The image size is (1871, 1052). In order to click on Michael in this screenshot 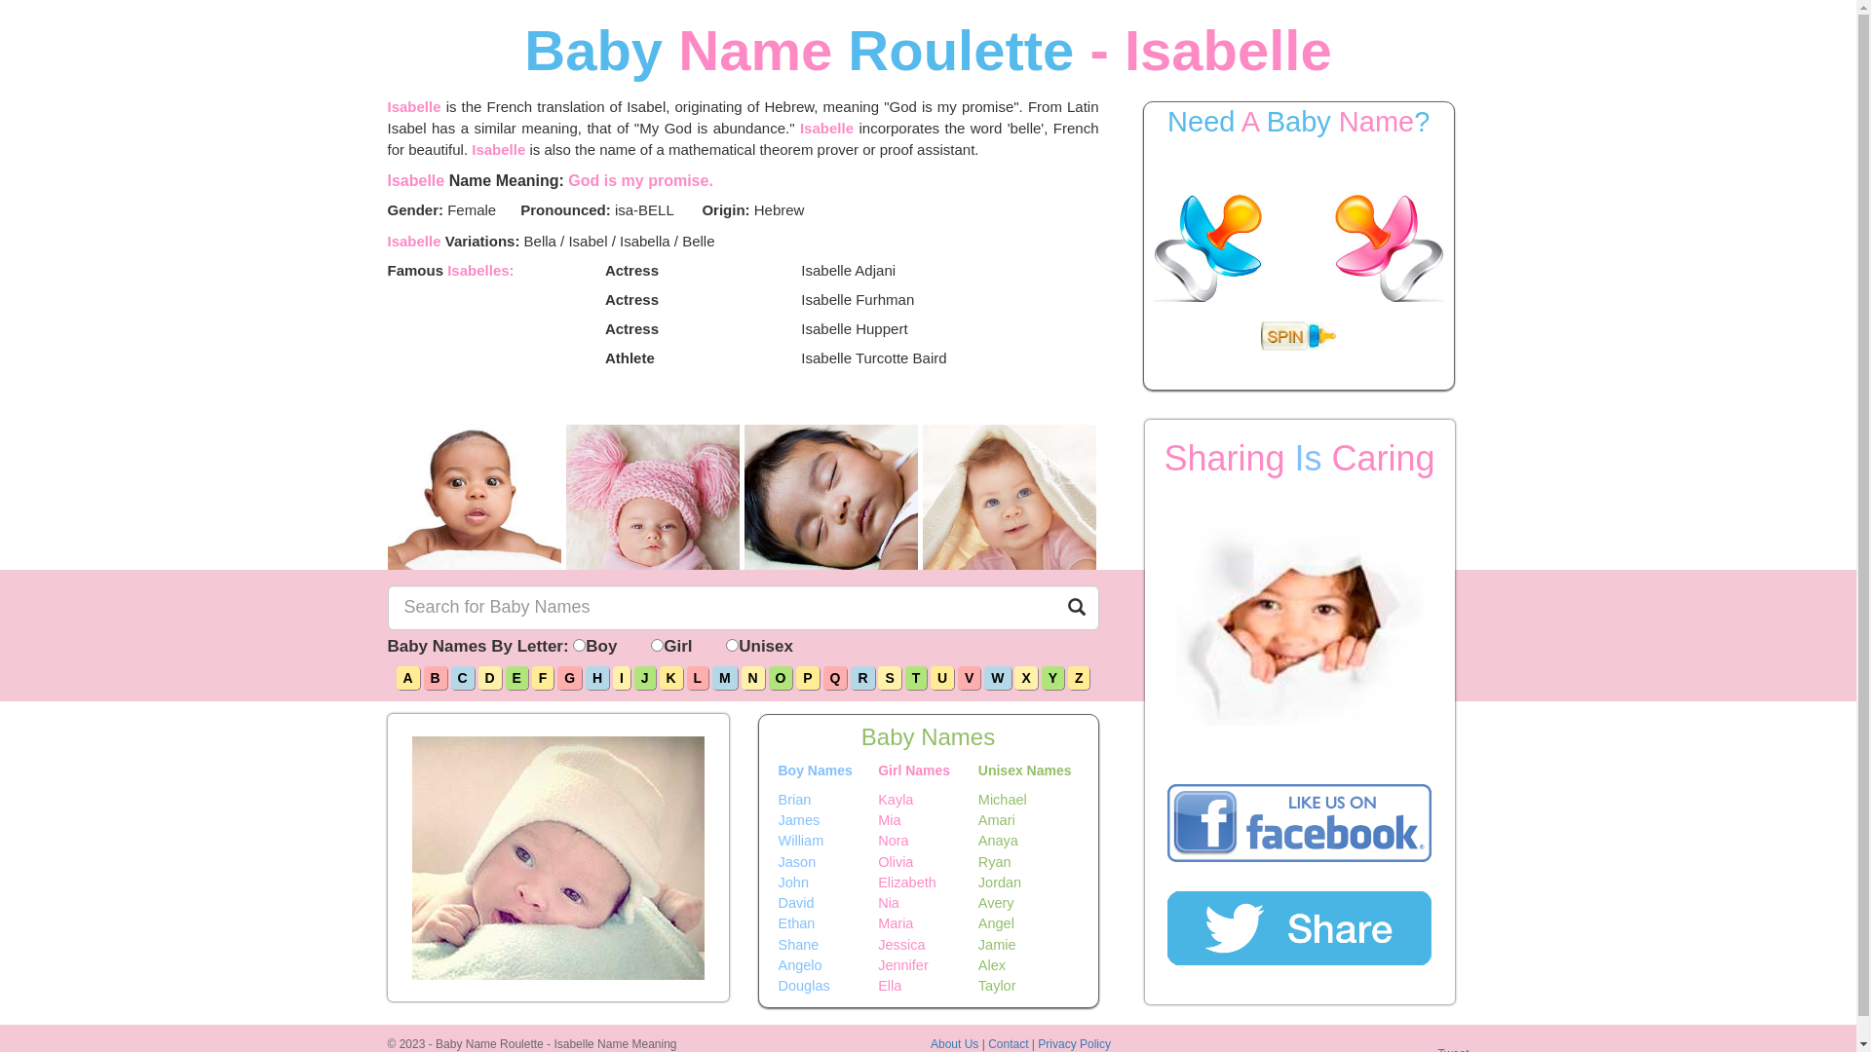, I will do `click(1029, 799)`.